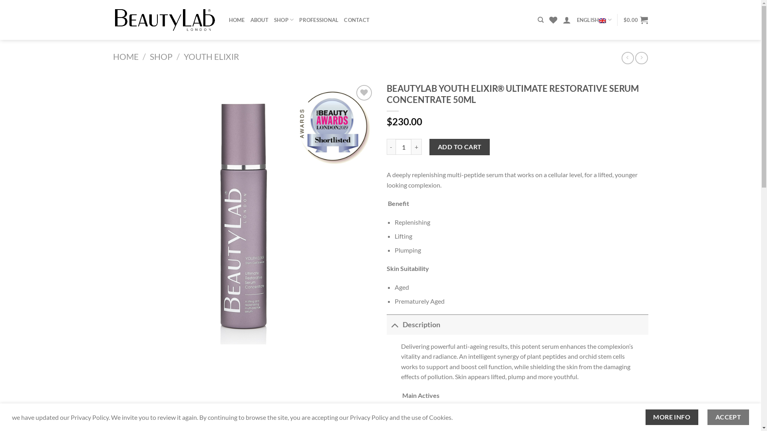 This screenshot has height=431, width=767. What do you see at coordinates (244, 214) in the screenshot?
I see `Youth-Elixir-Ultimate-Restorative-Serum-Concentrate teste` at bounding box center [244, 214].